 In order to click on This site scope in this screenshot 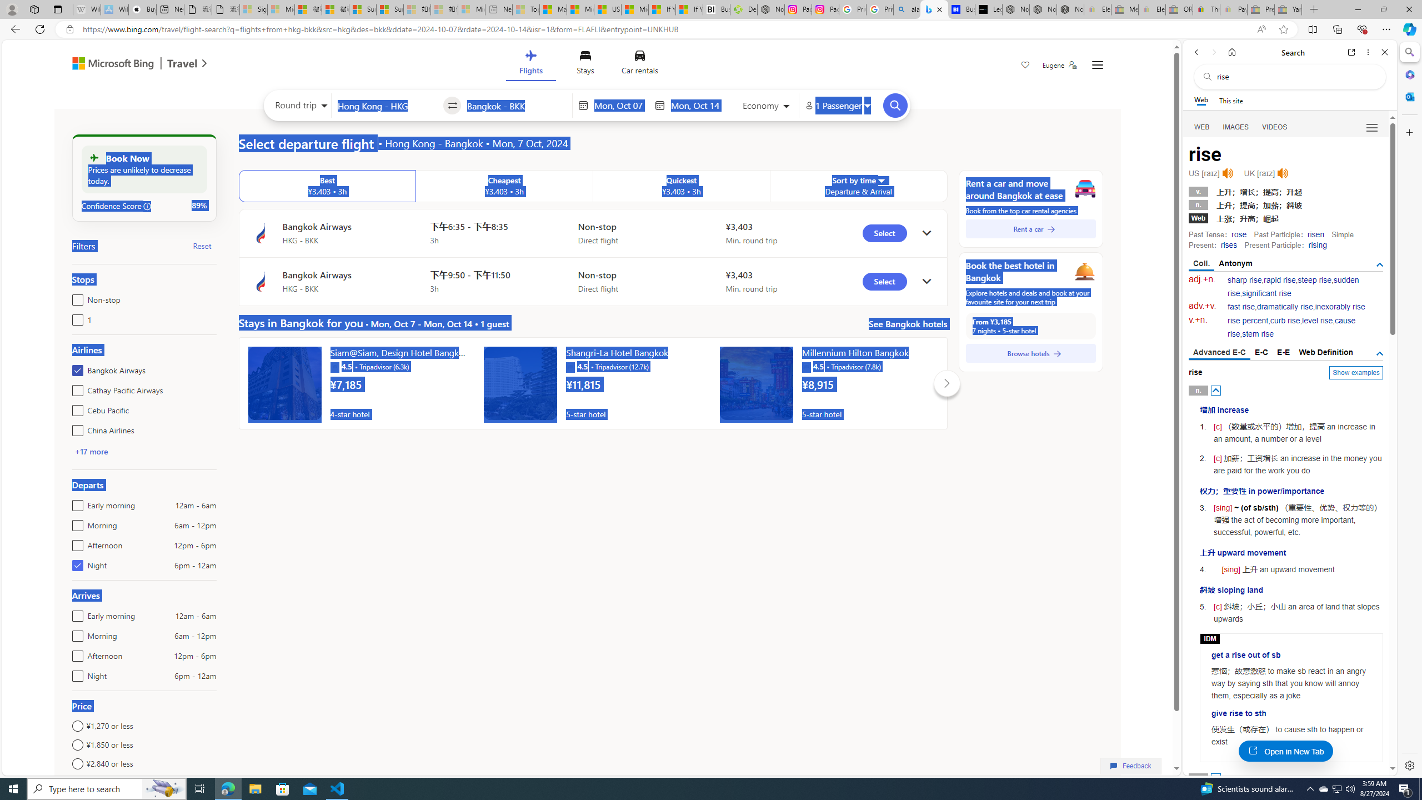, I will do `click(1230, 100)`.